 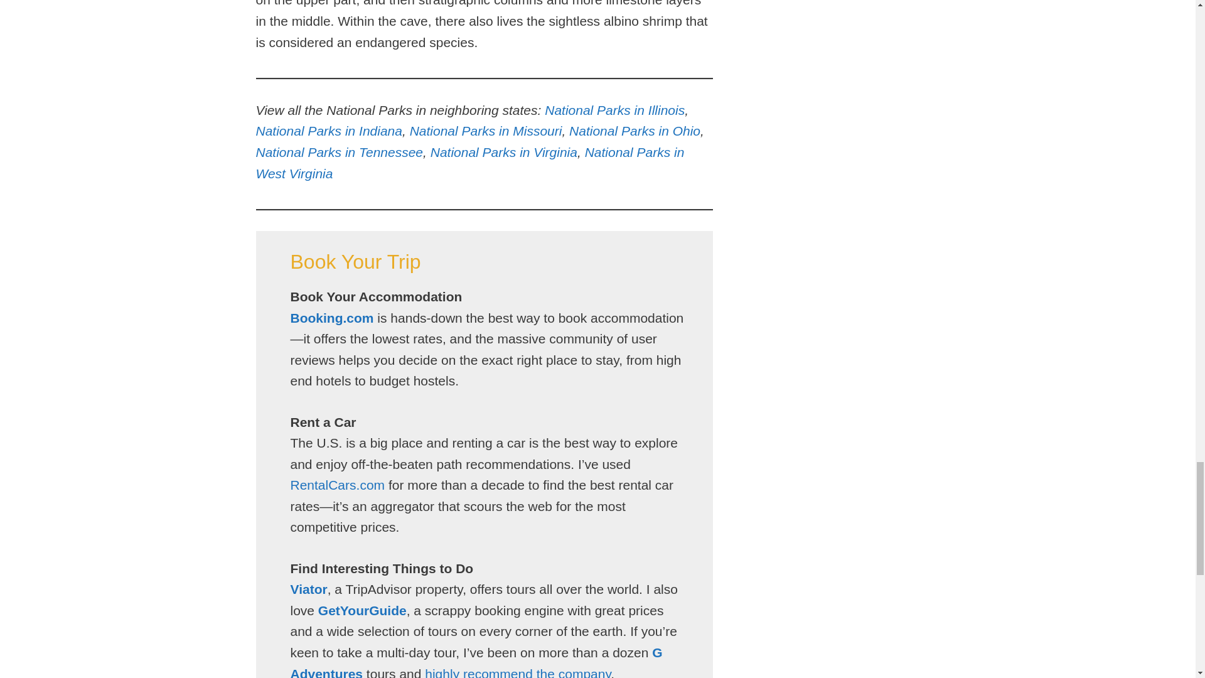 What do you see at coordinates (337, 485) in the screenshot?
I see `RentalCars.com` at bounding box center [337, 485].